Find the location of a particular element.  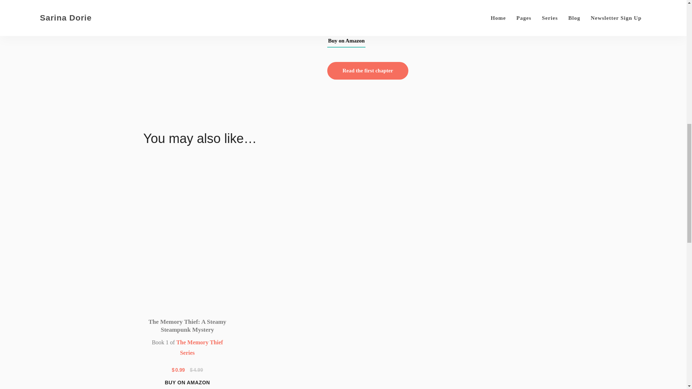

BUY ON AMAZON is located at coordinates (187, 383).